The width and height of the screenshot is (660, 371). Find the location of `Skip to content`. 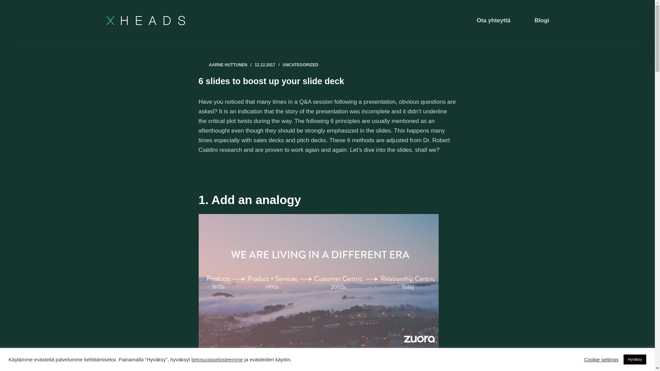

Skip to content is located at coordinates (7, 3).